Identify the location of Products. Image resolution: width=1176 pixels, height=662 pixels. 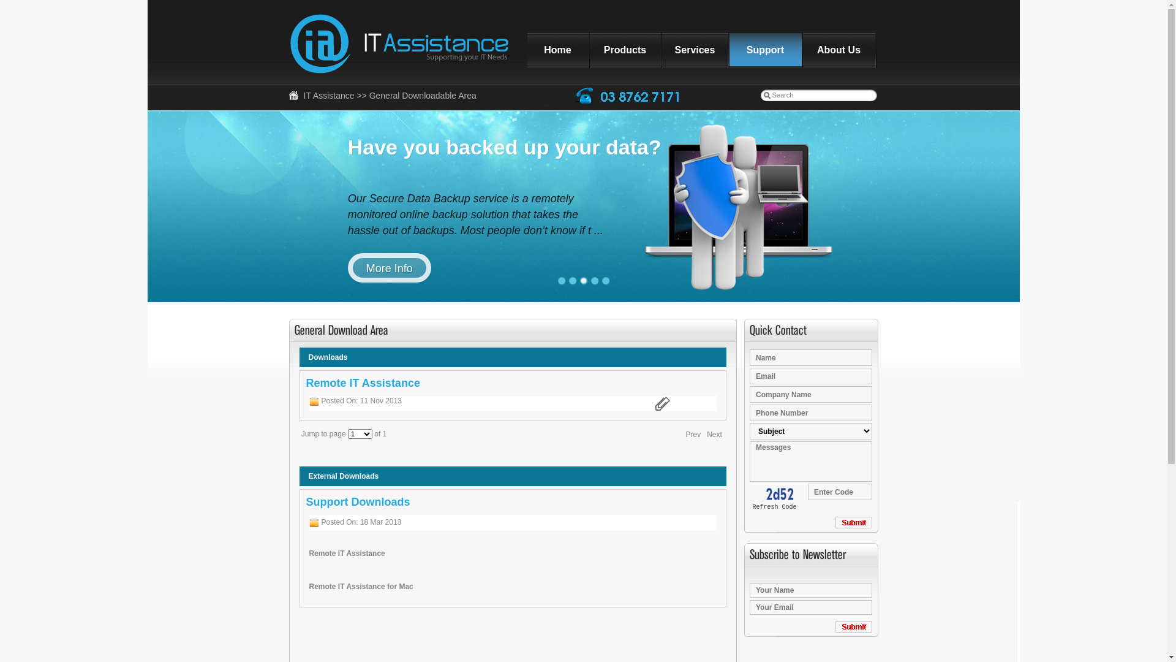
(625, 50).